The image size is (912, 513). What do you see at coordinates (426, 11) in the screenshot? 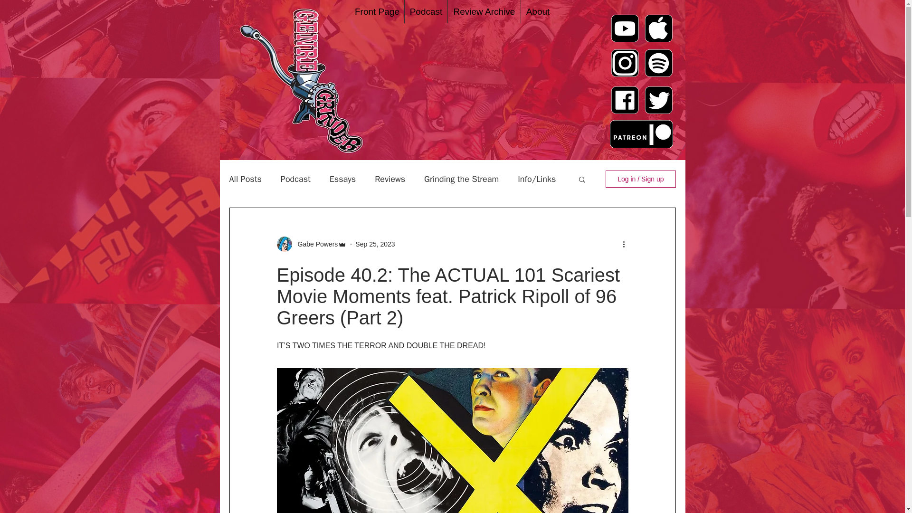
I see `Podcast` at bounding box center [426, 11].